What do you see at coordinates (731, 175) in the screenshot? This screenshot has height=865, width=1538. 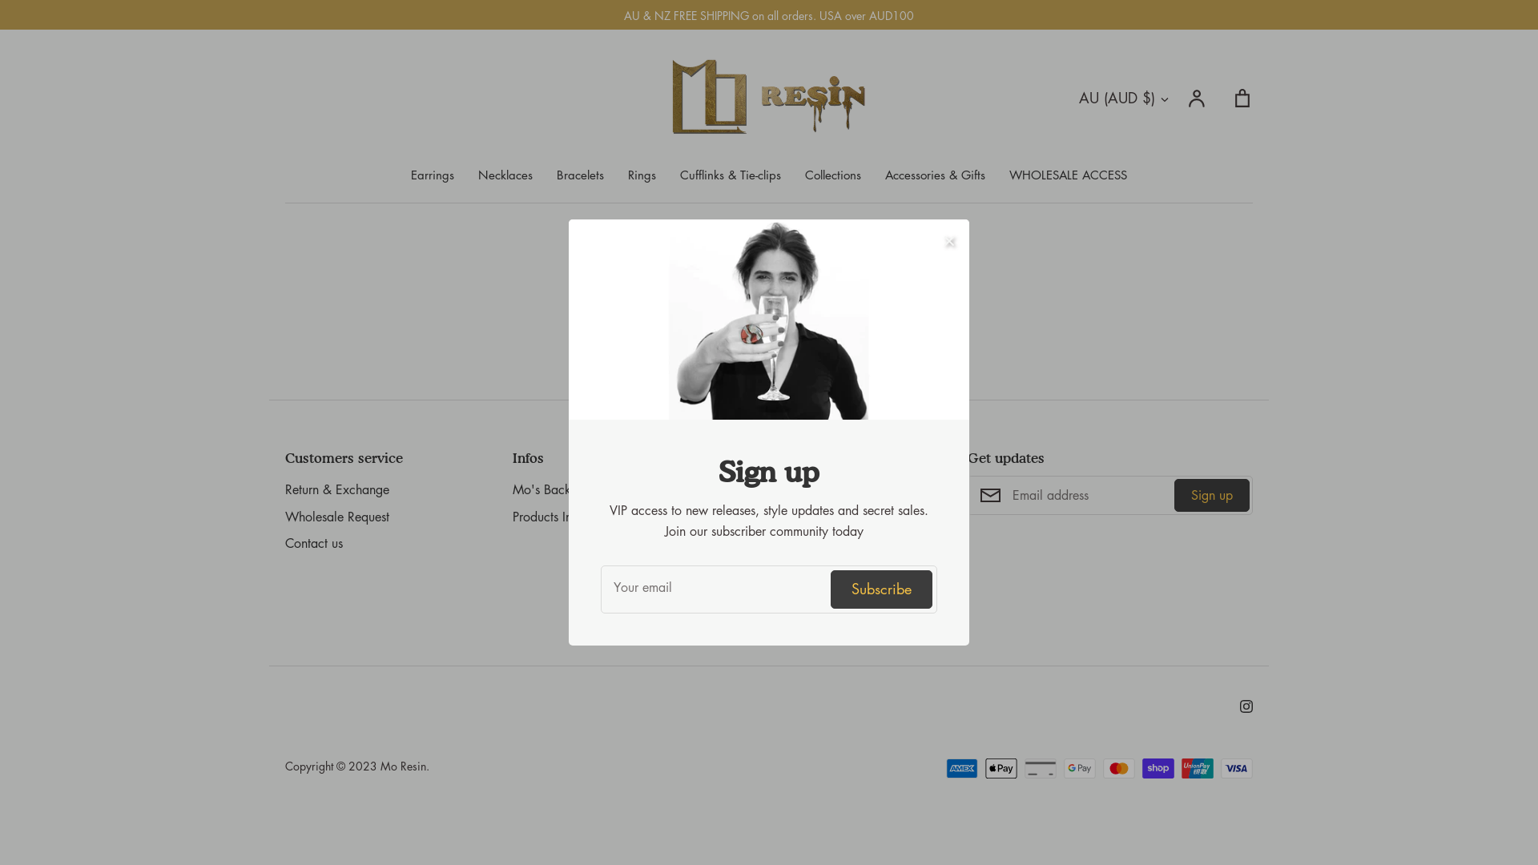 I see `Cufflinks & Tie-clips` at bounding box center [731, 175].